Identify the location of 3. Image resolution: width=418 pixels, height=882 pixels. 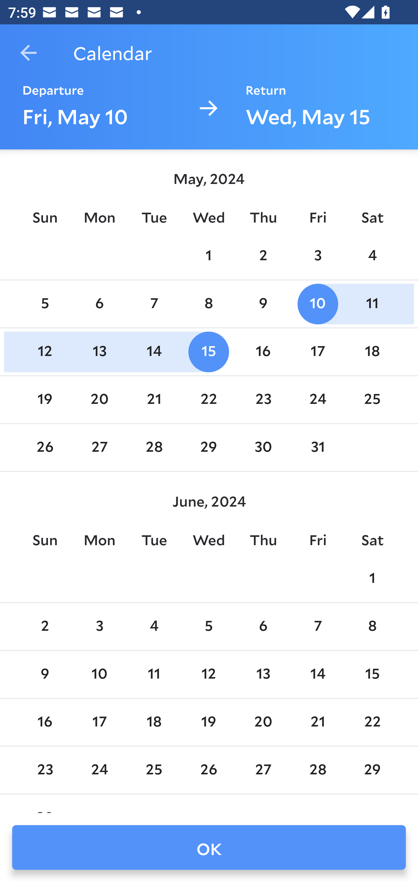
(318, 256).